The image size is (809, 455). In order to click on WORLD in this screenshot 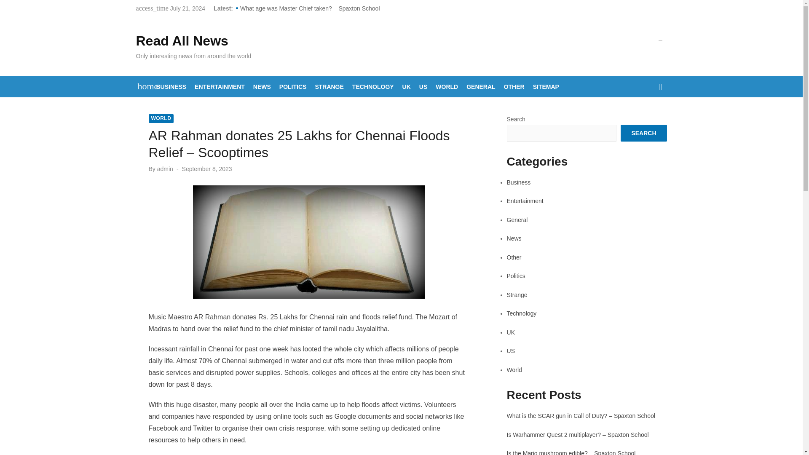, I will do `click(161, 118)`.